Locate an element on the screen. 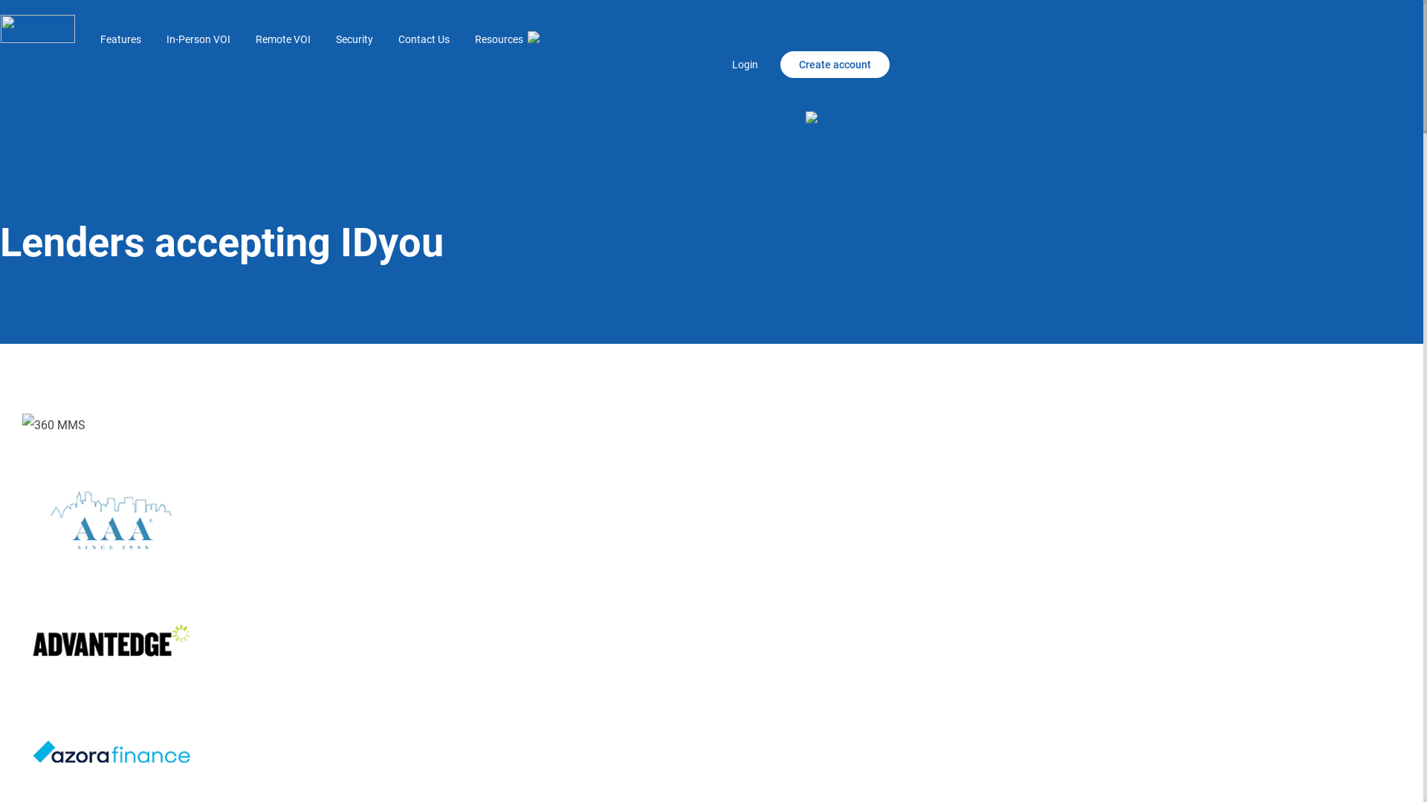 Image resolution: width=1427 pixels, height=802 pixels. Features is located at coordinates (120, 39).